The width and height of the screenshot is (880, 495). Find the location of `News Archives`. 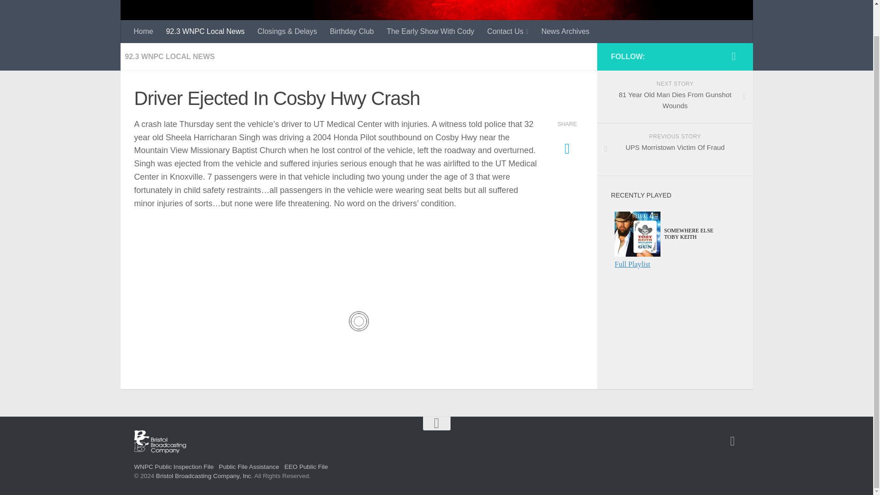

News Archives is located at coordinates (674, 149).